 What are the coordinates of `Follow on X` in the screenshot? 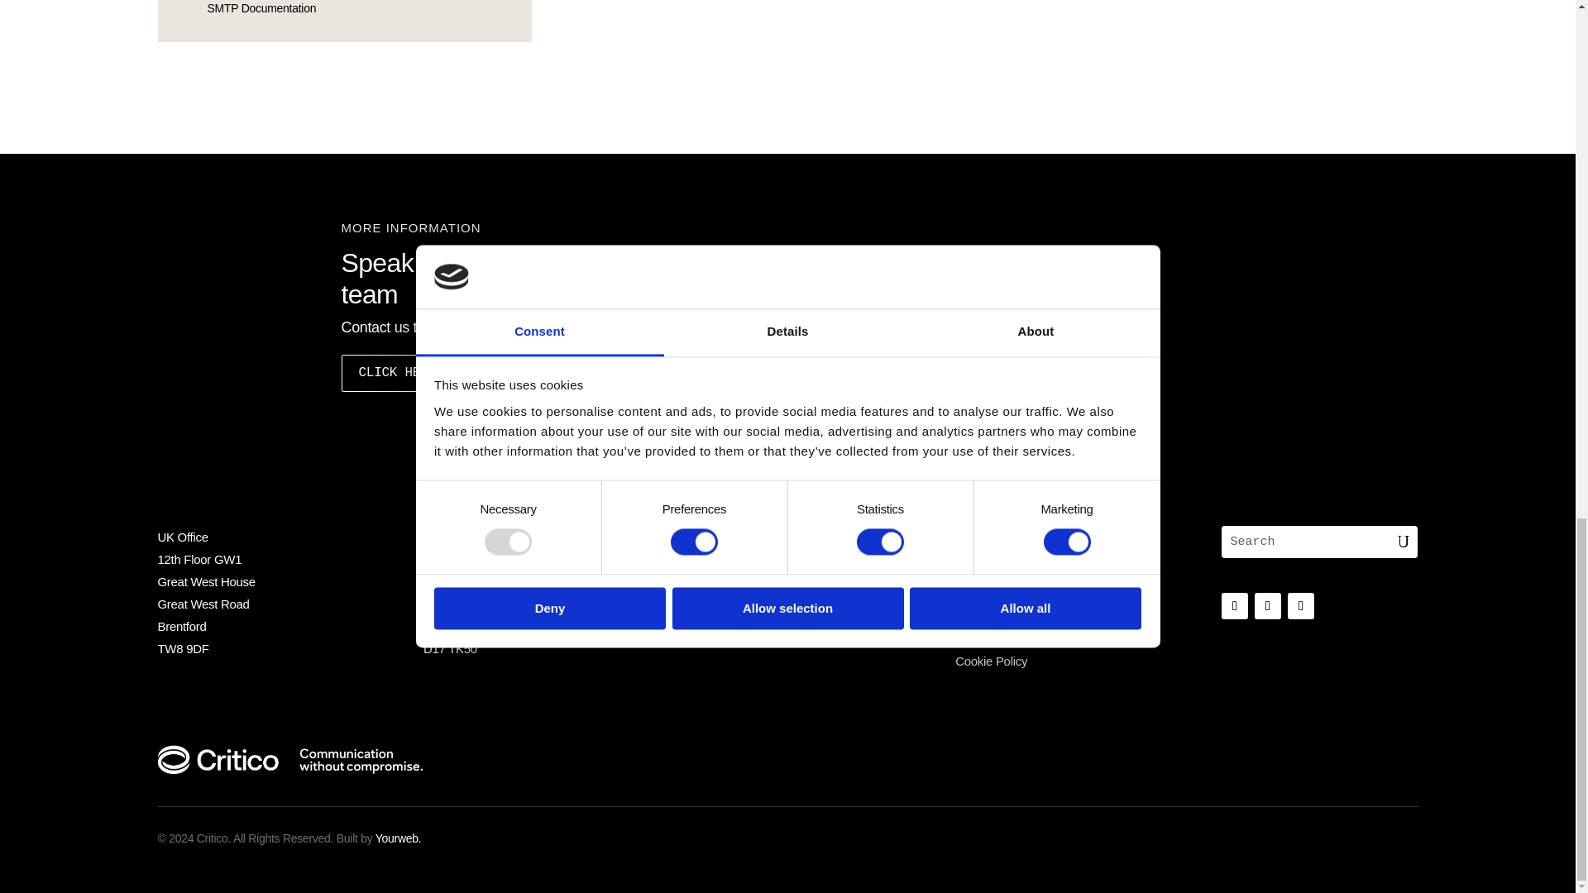 It's located at (1301, 606).